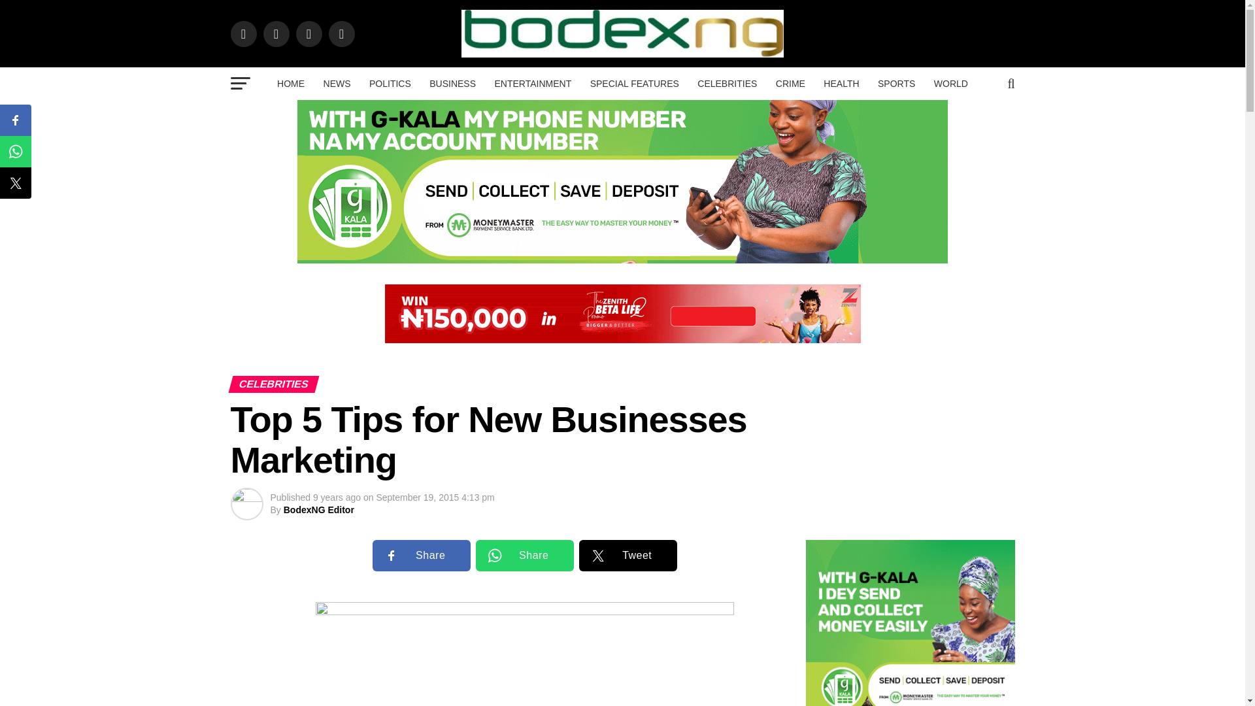  What do you see at coordinates (452, 84) in the screenshot?
I see `BUSINESS` at bounding box center [452, 84].